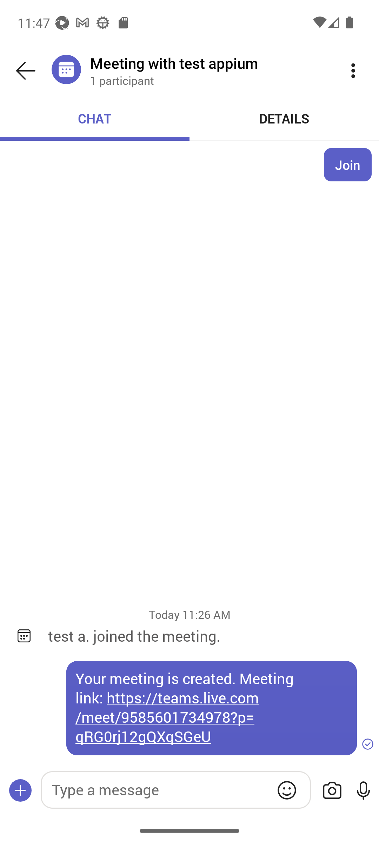  What do you see at coordinates (353, 71) in the screenshot?
I see `More options` at bounding box center [353, 71].